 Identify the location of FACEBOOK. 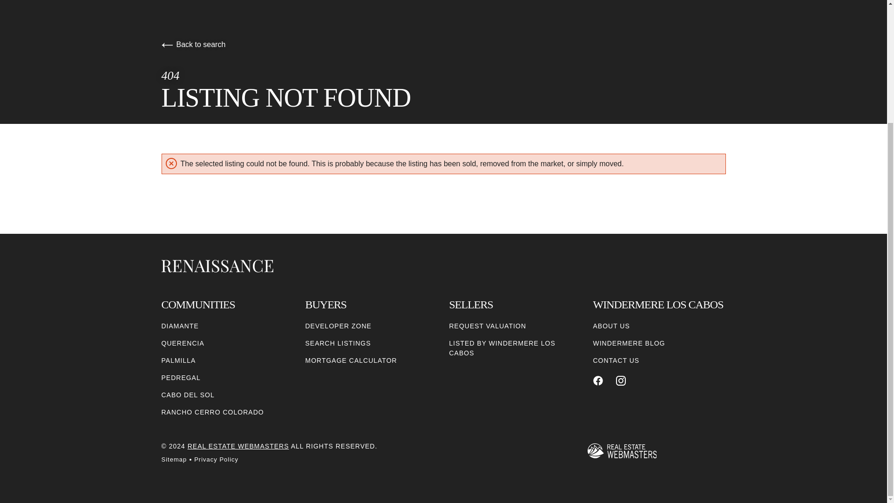
(598, 381).